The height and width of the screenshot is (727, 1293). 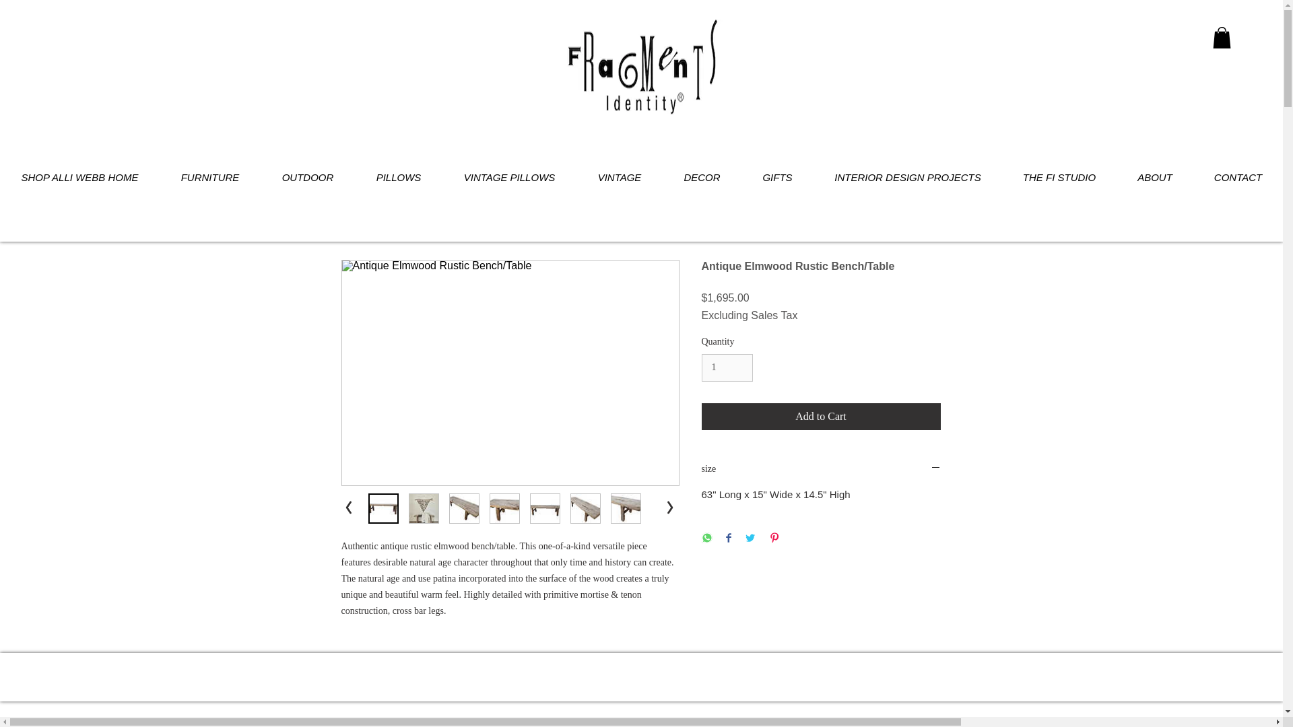 I want to click on GIFTS, so click(x=777, y=178).